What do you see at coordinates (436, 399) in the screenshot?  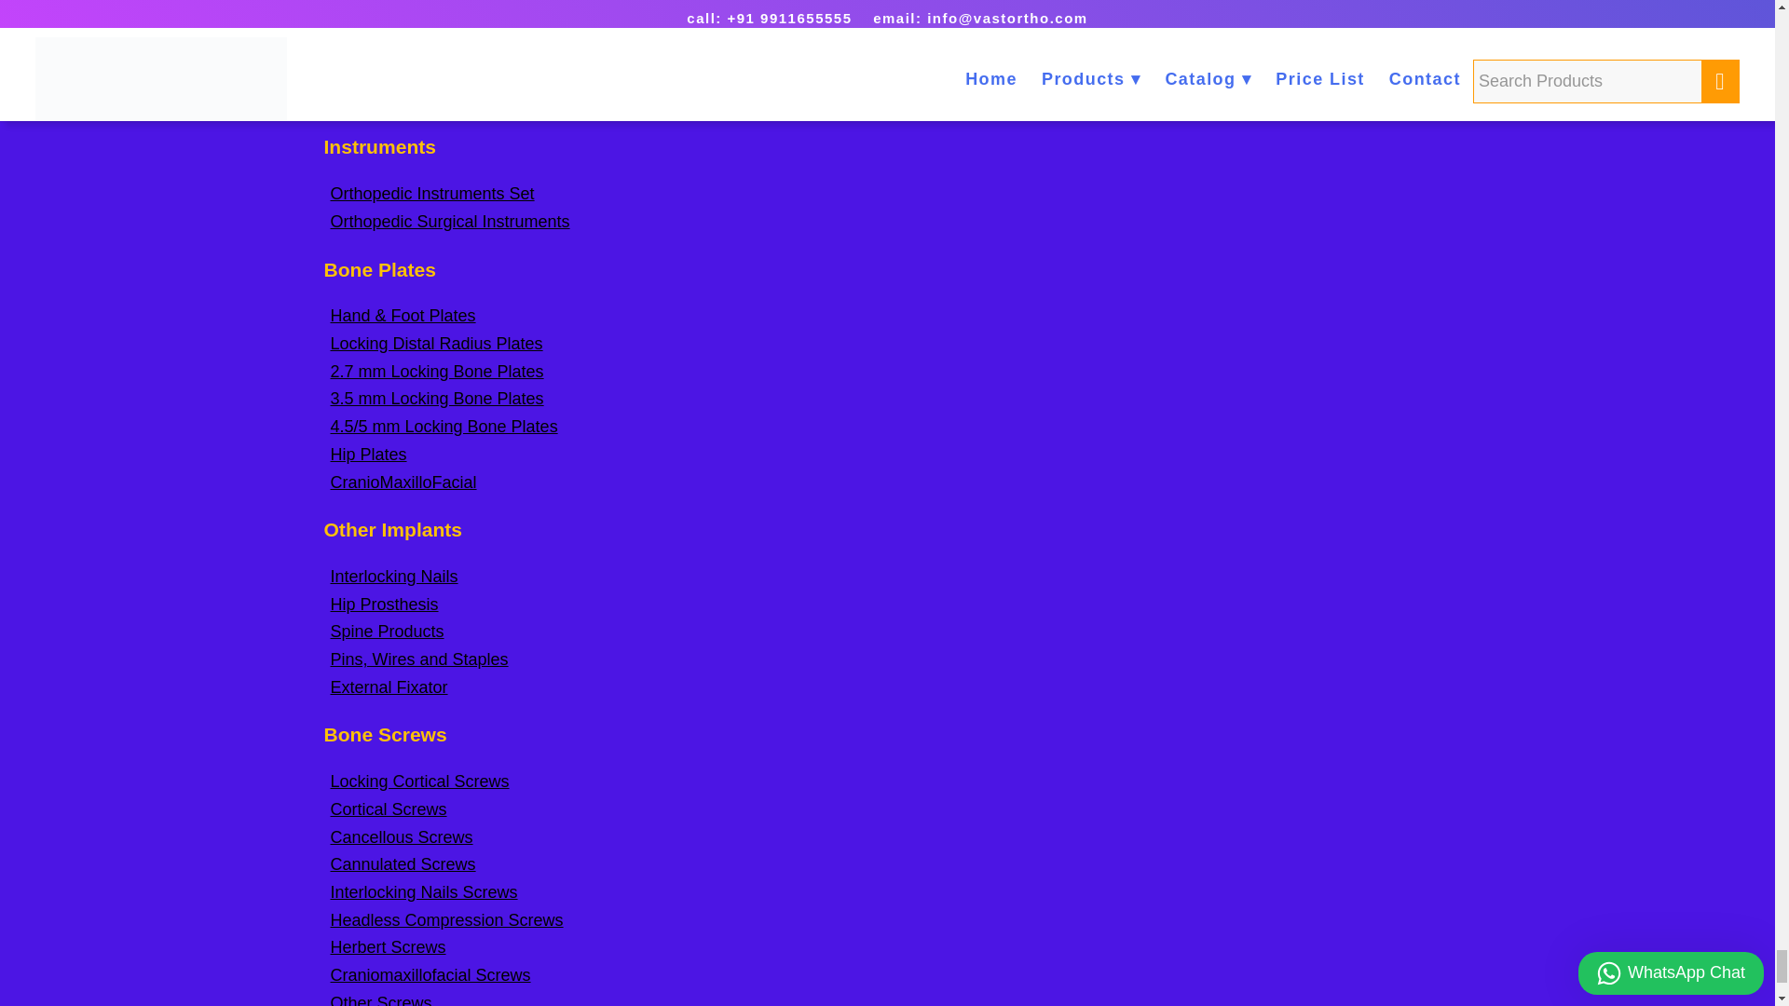 I see `3.5 mm Locking Bone Plates` at bounding box center [436, 399].